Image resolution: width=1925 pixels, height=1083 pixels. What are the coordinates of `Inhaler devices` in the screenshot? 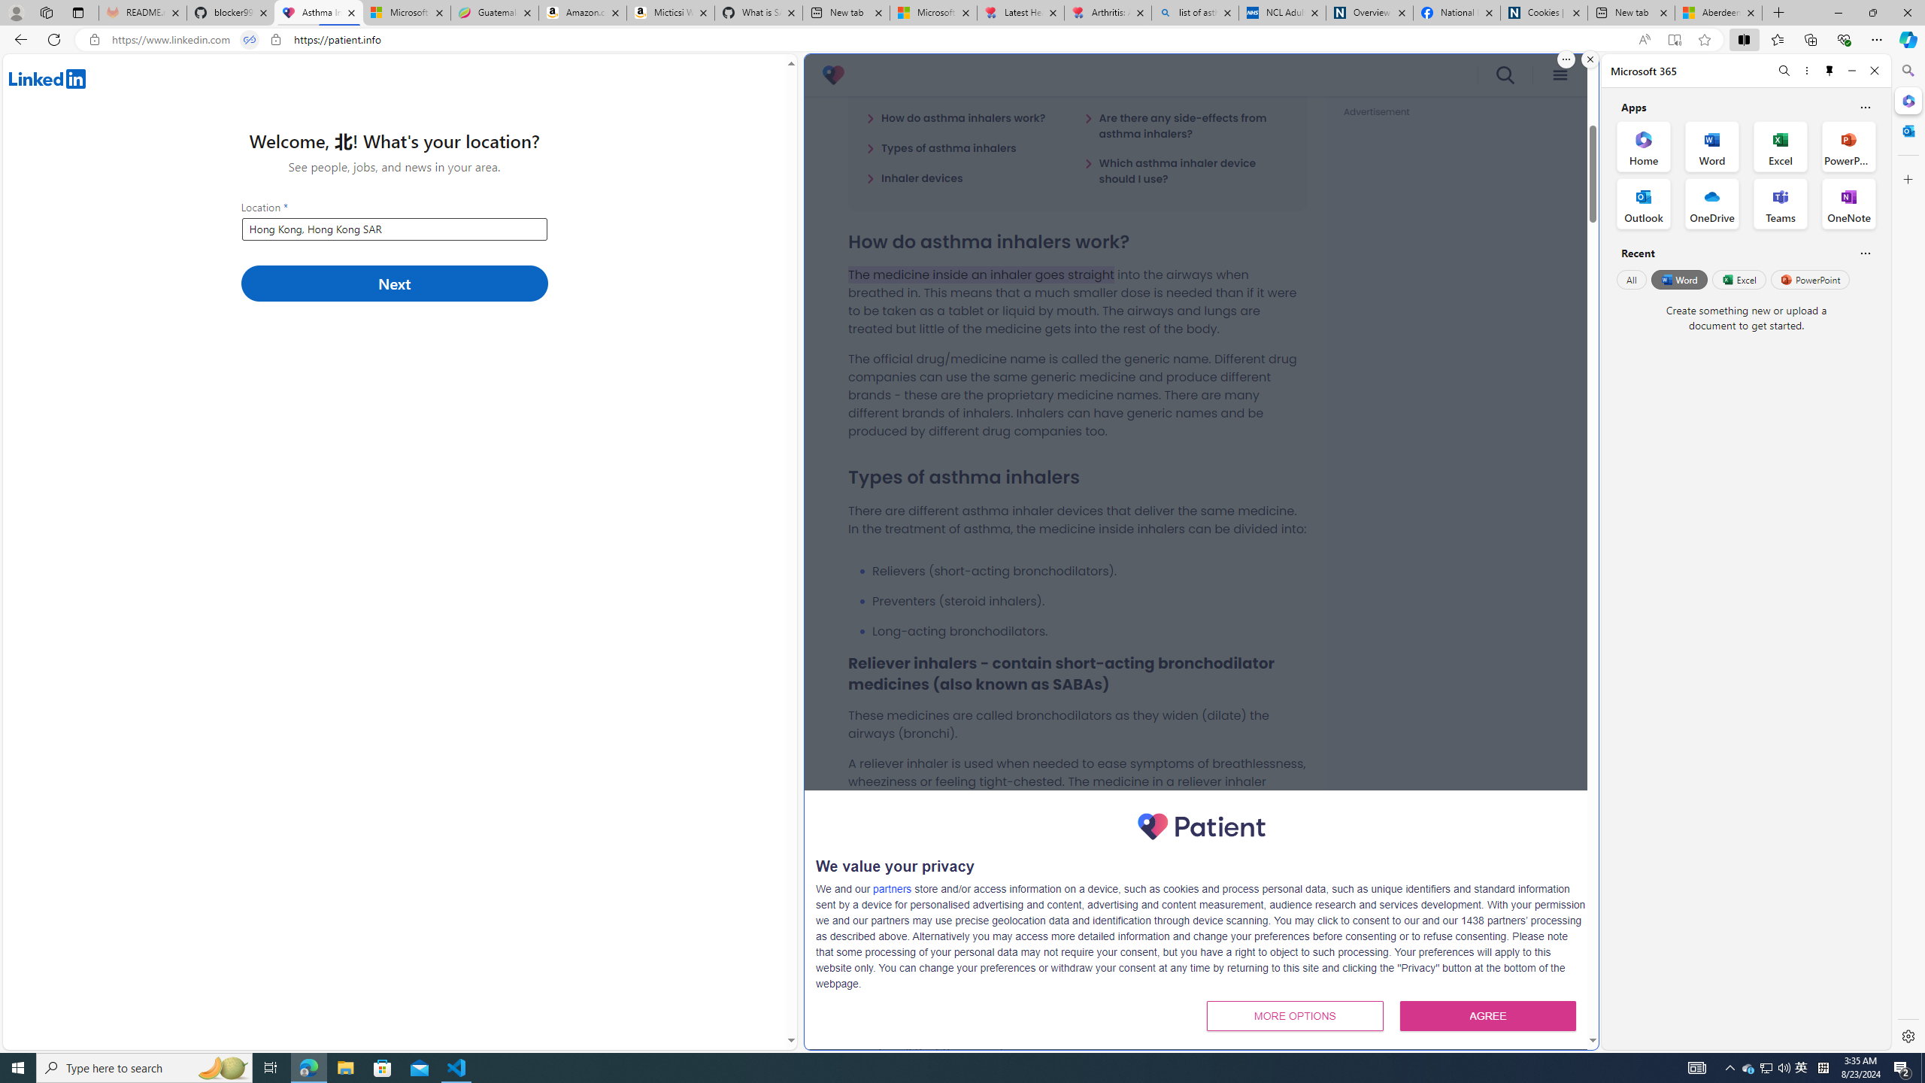 It's located at (914, 177).